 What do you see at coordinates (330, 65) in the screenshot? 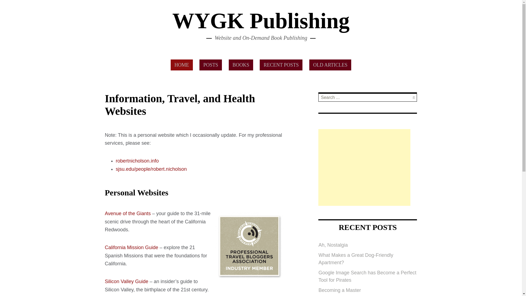
I see `OLD ARTICLES` at bounding box center [330, 65].